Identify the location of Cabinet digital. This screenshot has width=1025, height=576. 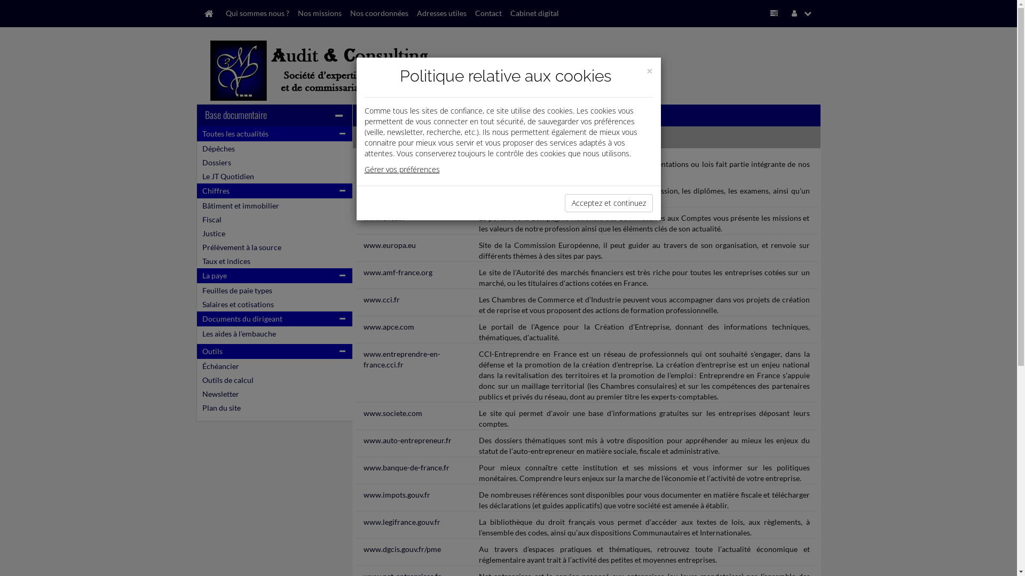
(535, 13).